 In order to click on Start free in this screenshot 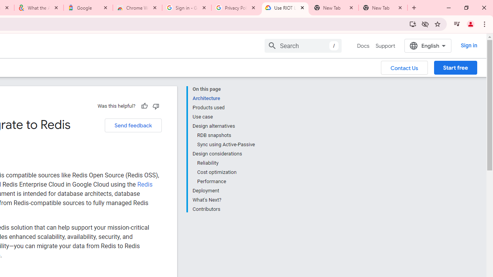, I will do `click(455, 67)`.